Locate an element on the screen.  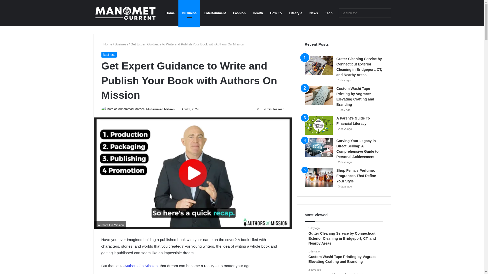
Authors On Mission is located at coordinates (141, 266).